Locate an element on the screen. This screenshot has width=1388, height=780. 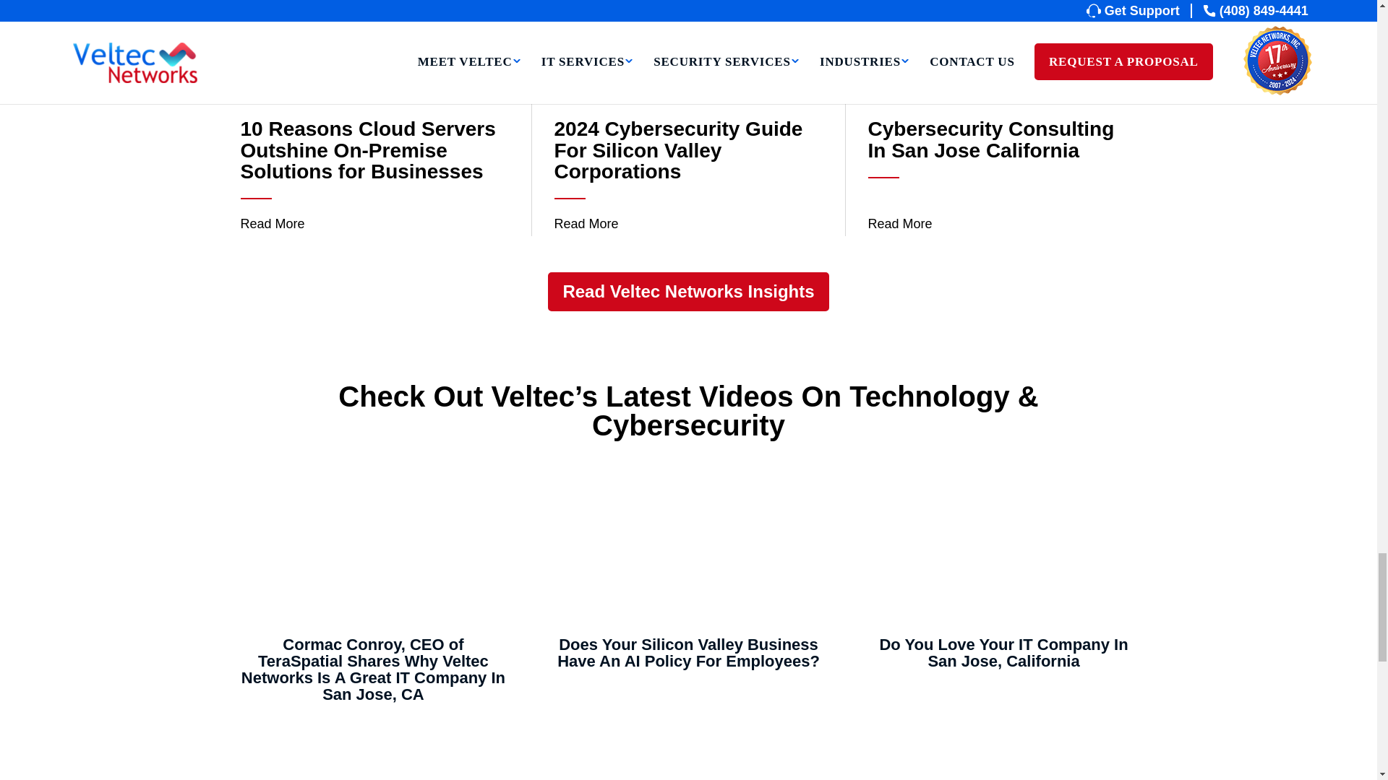
Cybersecurity Consulting In San Jose California is located at coordinates (373, 753).